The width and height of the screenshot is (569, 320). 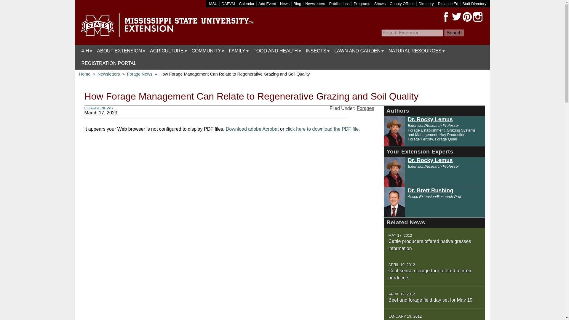 I want to click on Programs, so click(x=362, y=4).